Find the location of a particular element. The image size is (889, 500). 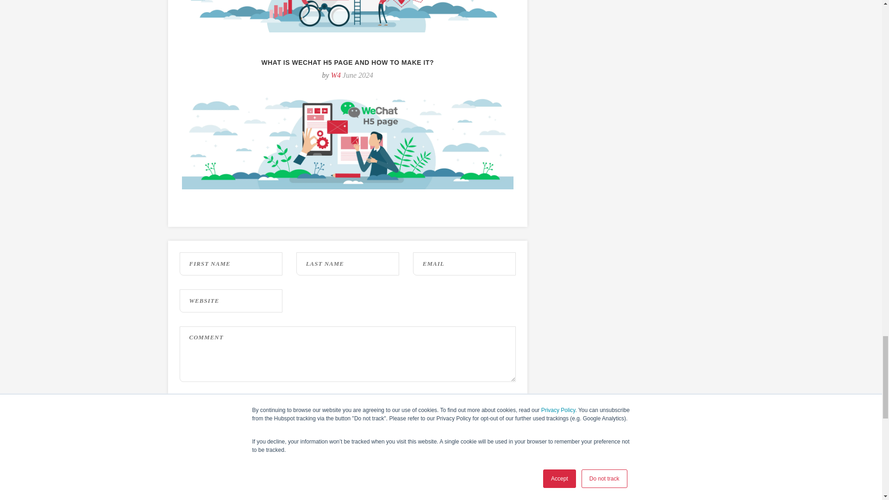

WHAT IS WECHAT H5 PAGE AND HOW TO MAKE IT? is located at coordinates (348, 62).